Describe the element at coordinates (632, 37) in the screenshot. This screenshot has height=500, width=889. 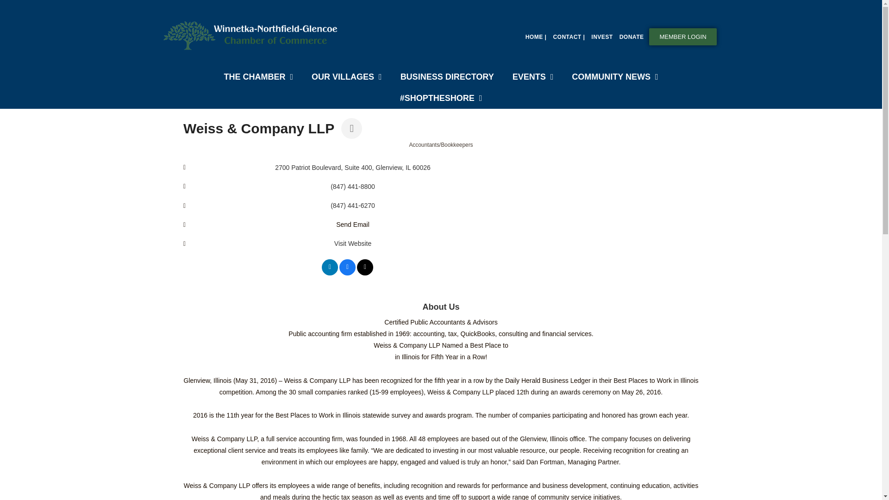
I see `DONATE` at that location.